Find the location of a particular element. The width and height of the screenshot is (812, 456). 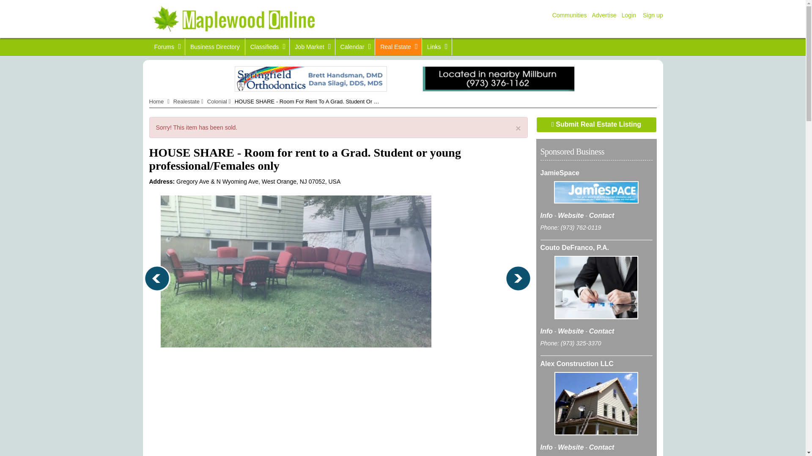

Add Real Estate is located at coordinates (596, 125).